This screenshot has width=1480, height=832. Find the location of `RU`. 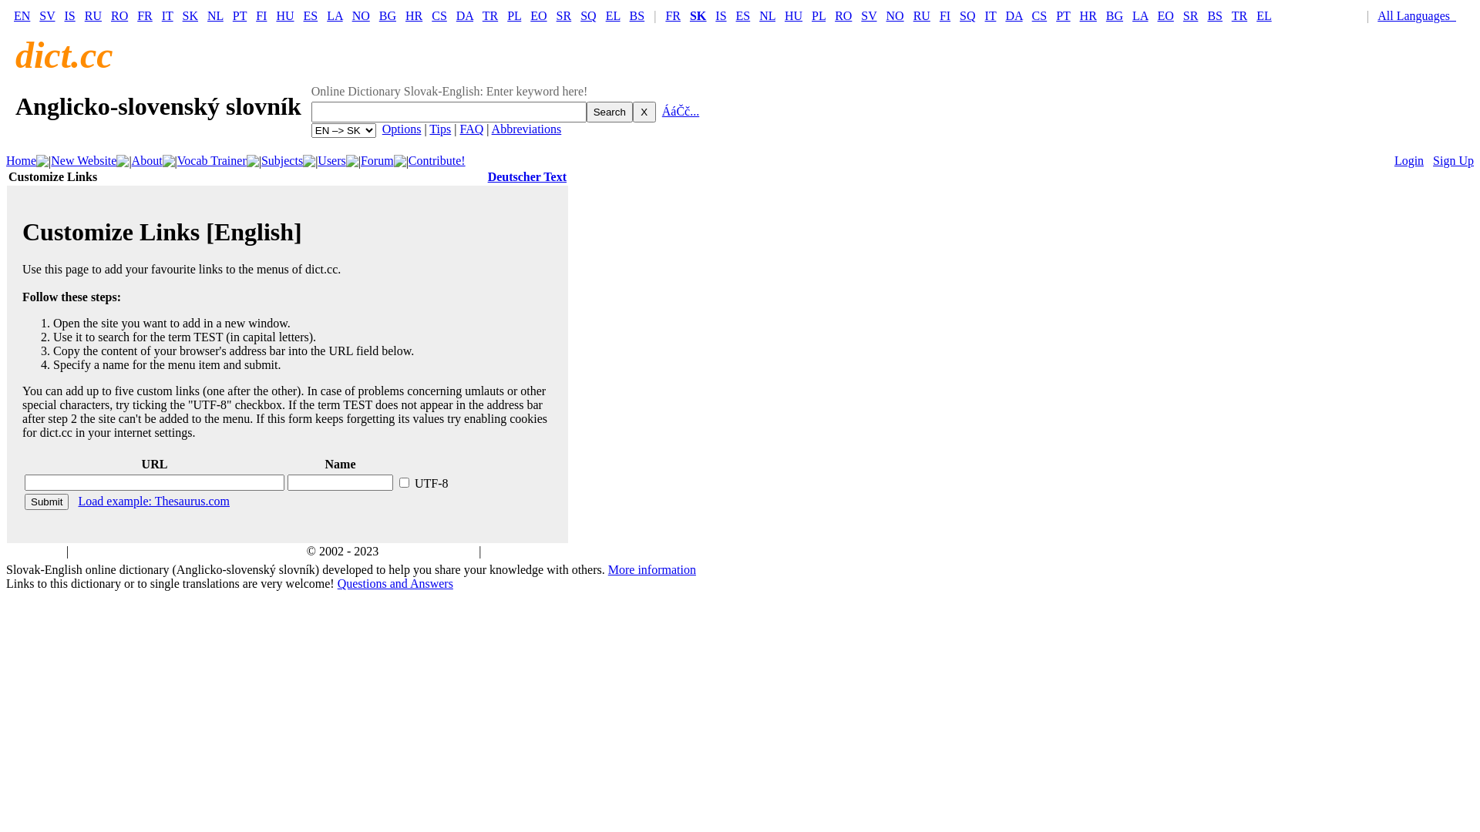

RU is located at coordinates (922, 15).